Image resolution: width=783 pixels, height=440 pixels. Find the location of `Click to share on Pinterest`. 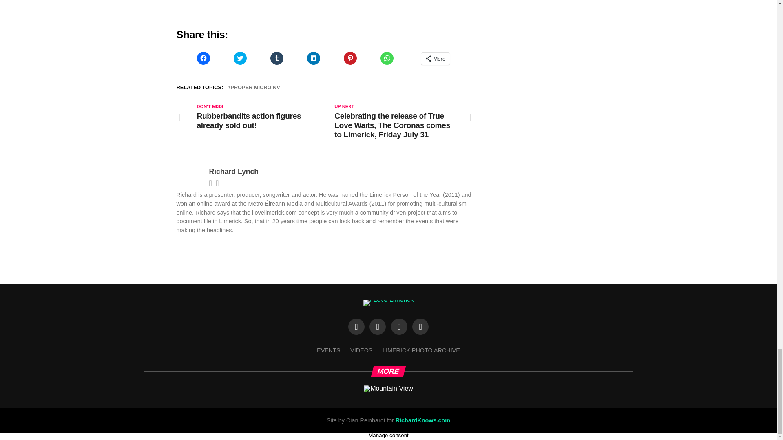

Click to share on Pinterest is located at coordinates (350, 58).